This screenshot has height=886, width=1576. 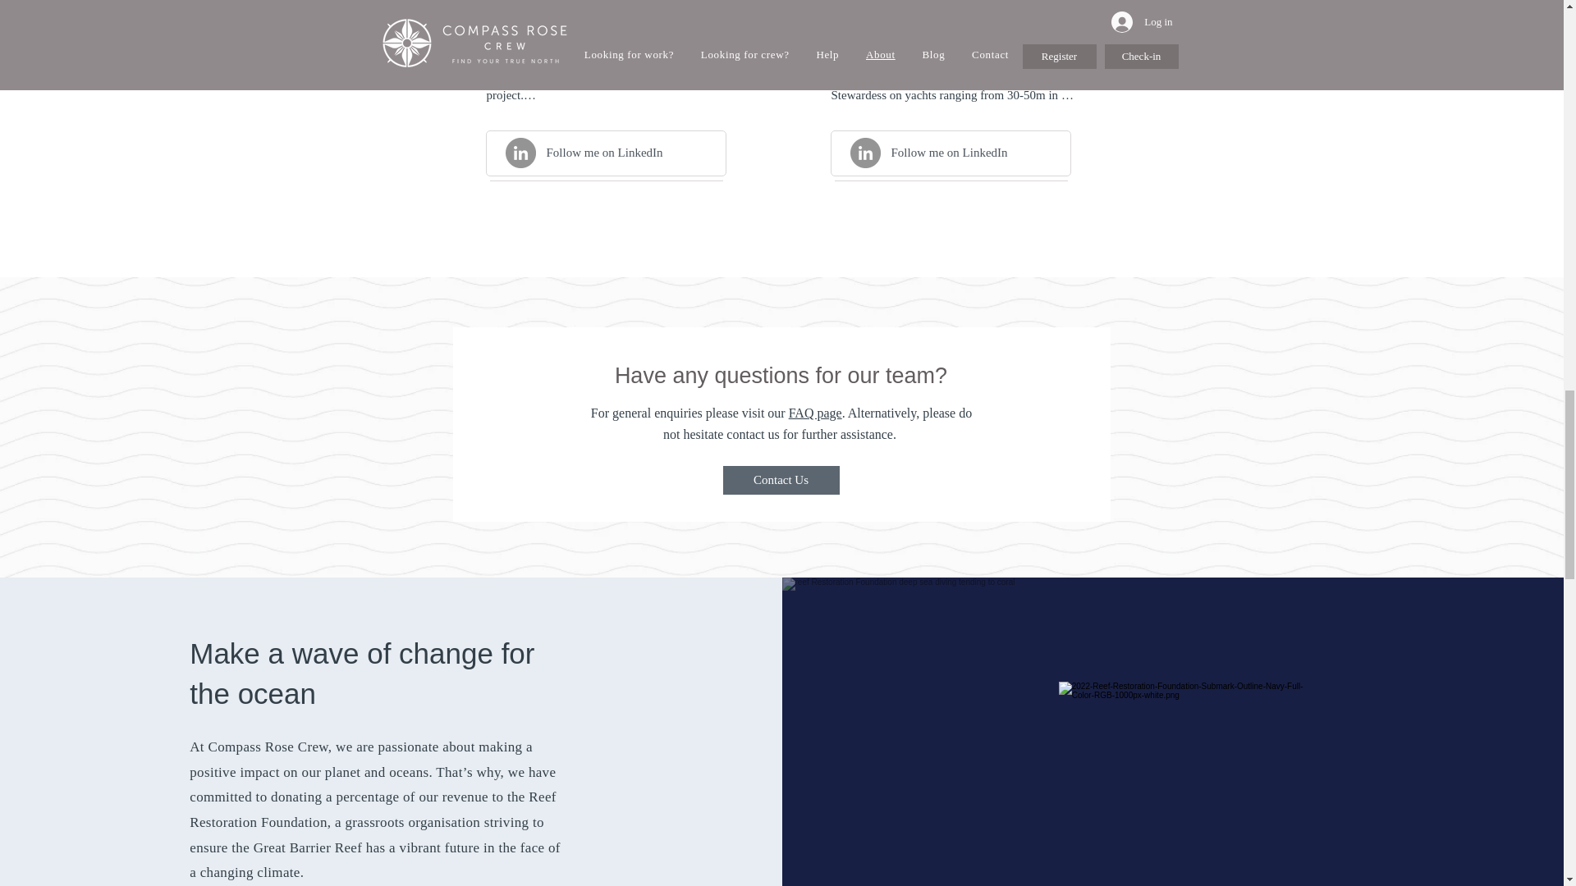 What do you see at coordinates (815, 412) in the screenshot?
I see `FAQ page` at bounding box center [815, 412].